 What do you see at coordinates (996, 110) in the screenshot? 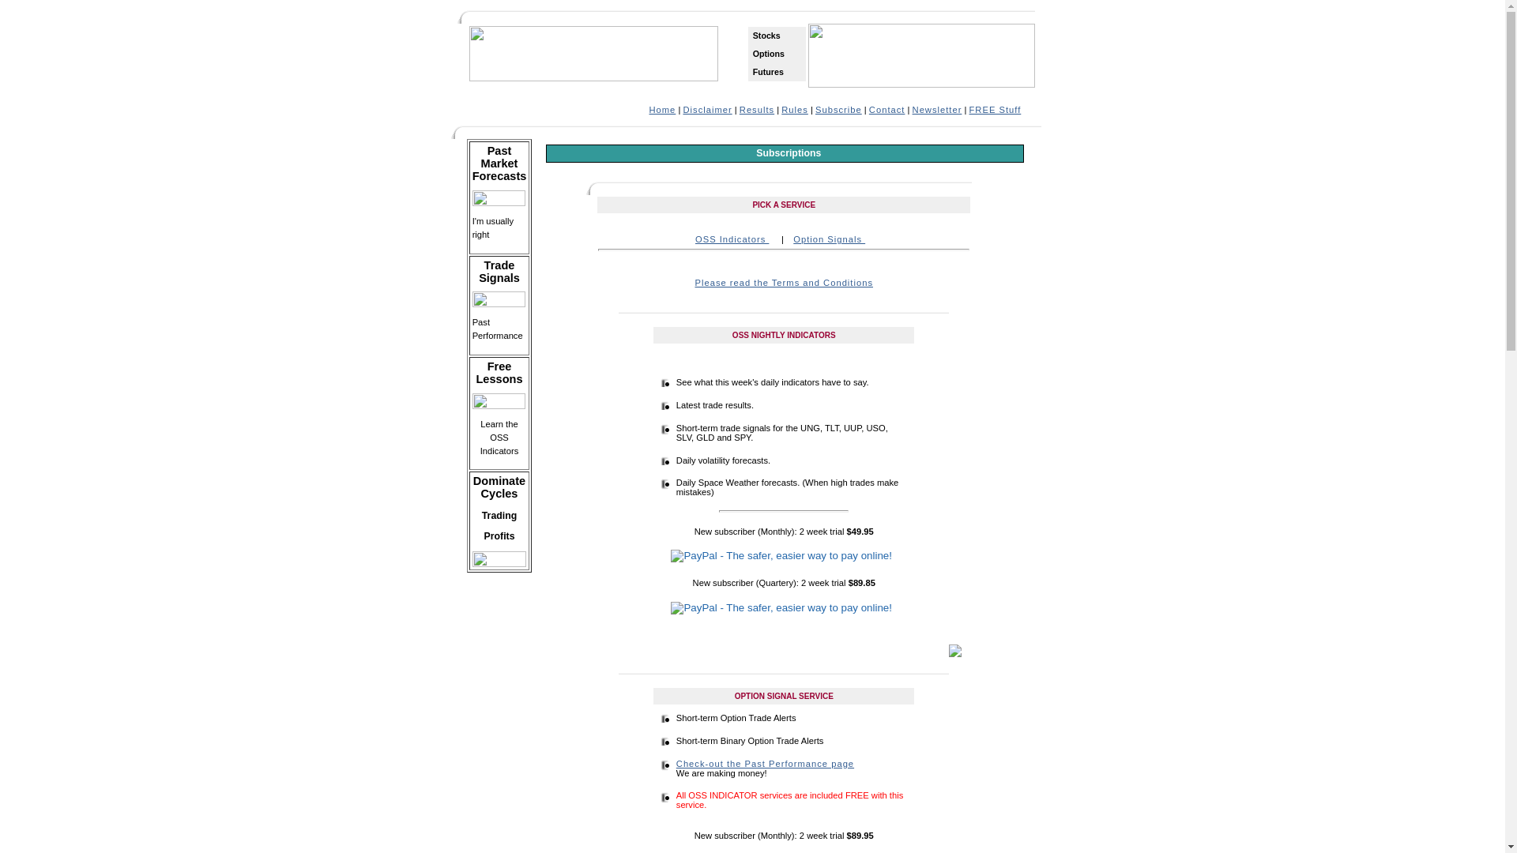
I see `FREE Stuff` at bounding box center [996, 110].